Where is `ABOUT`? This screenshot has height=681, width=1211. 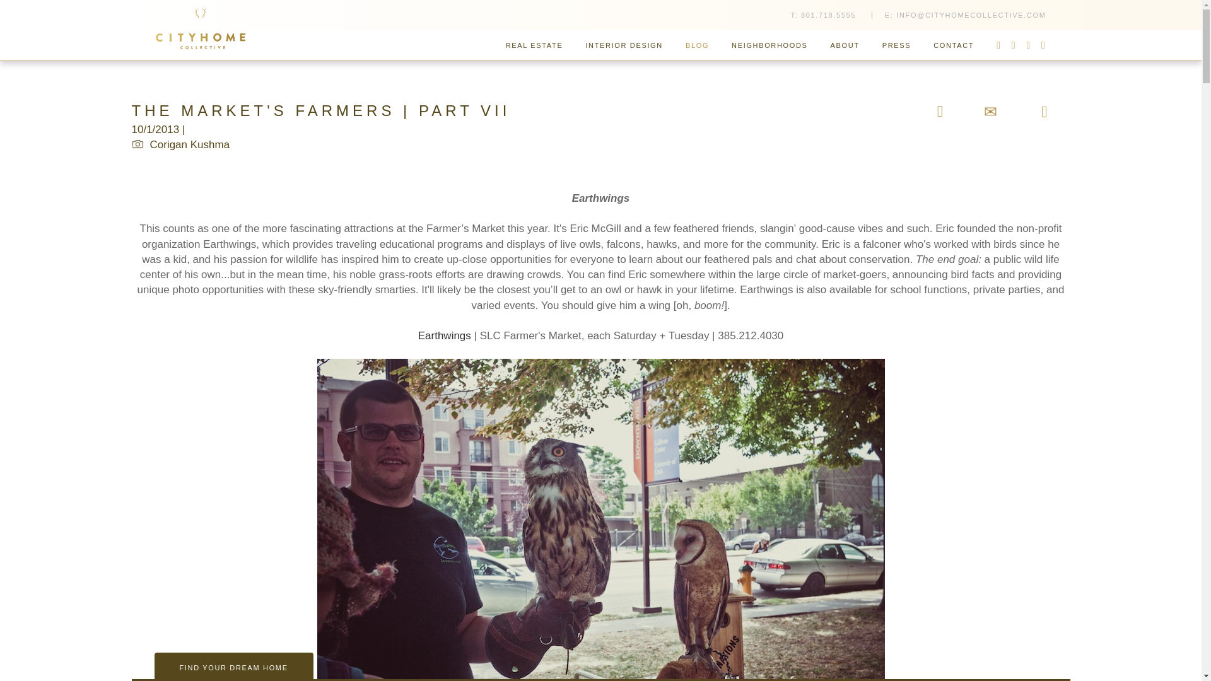 ABOUT is located at coordinates (845, 45).